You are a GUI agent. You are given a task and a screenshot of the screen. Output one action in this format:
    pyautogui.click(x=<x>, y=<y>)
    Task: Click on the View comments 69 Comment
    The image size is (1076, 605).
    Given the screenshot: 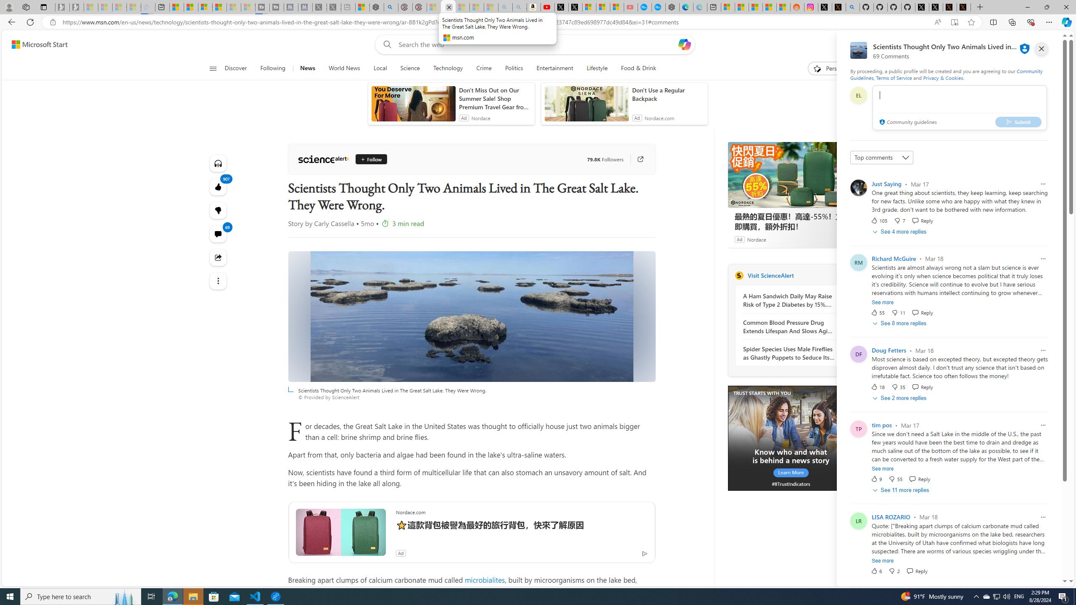 What is the action you would take?
    pyautogui.click(x=219, y=234)
    